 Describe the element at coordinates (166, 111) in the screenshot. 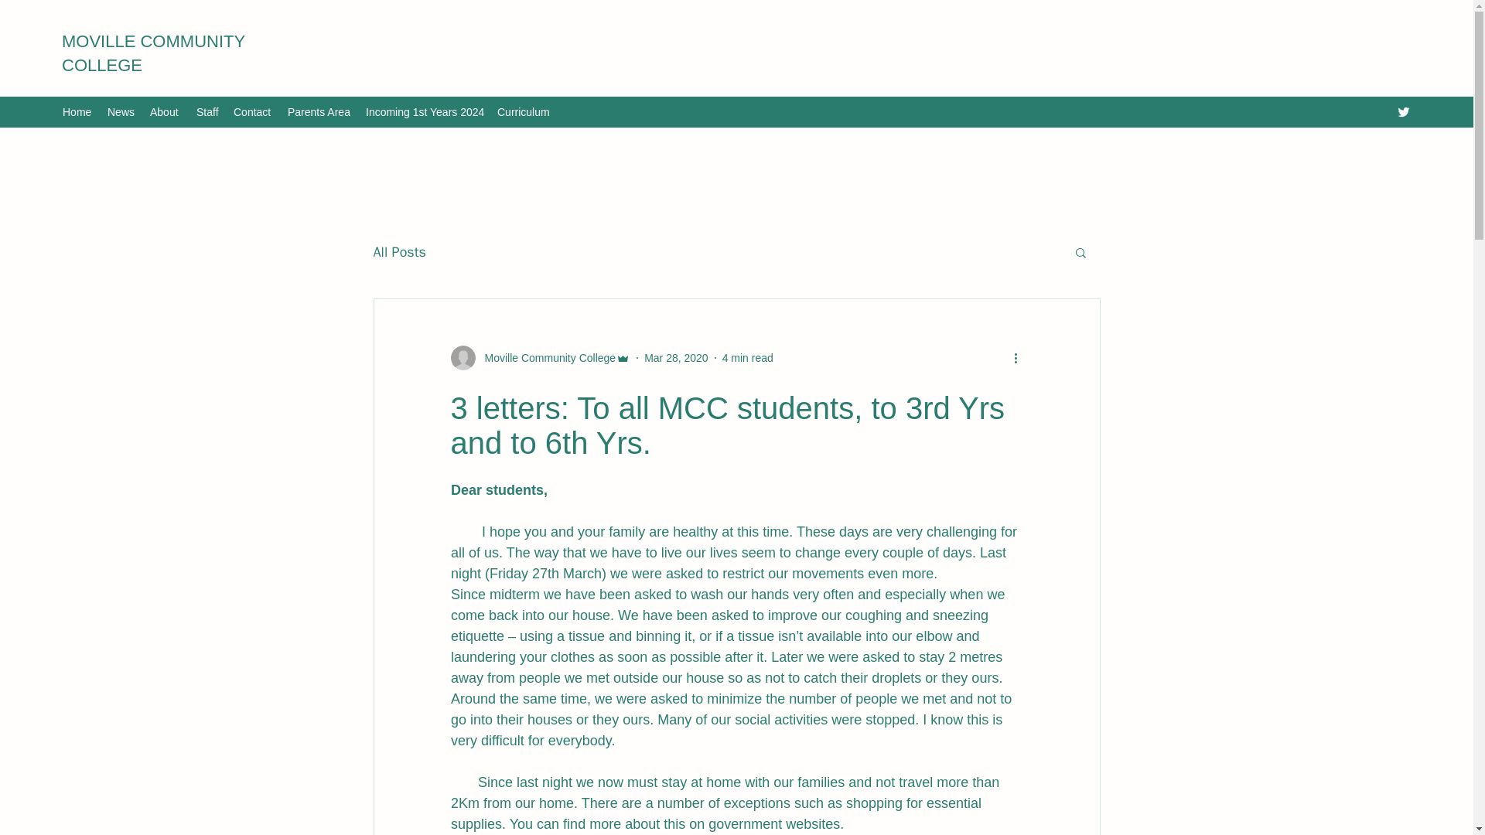

I see `About` at that location.